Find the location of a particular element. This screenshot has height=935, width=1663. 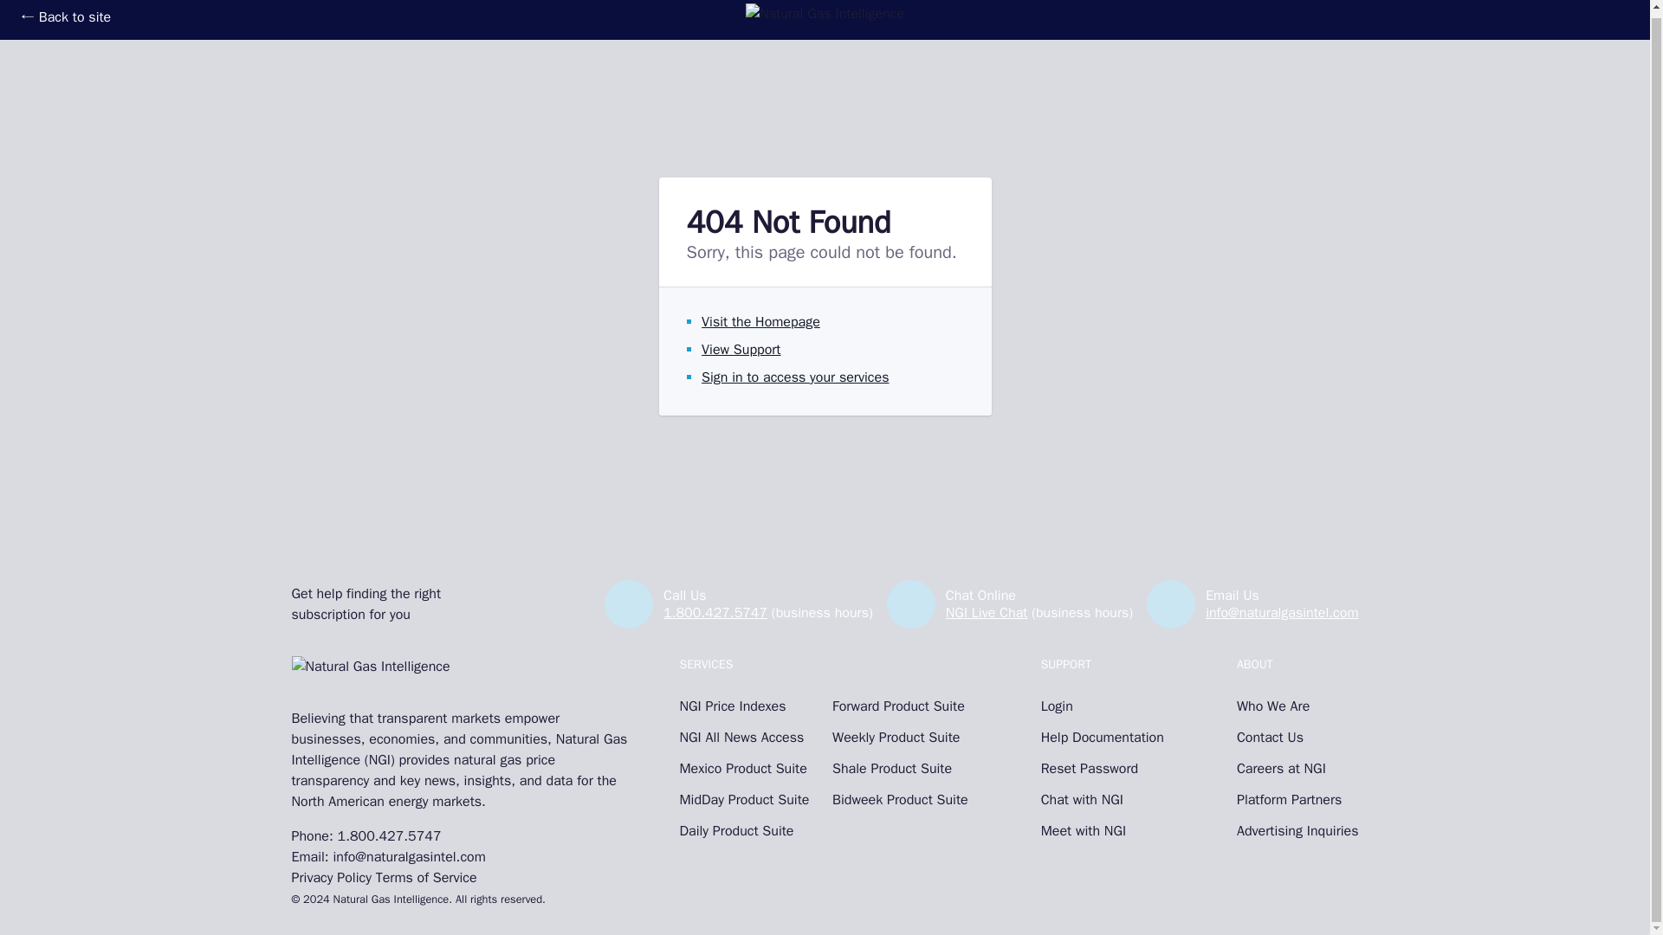

Reset Password is located at coordinates (1102, 768).